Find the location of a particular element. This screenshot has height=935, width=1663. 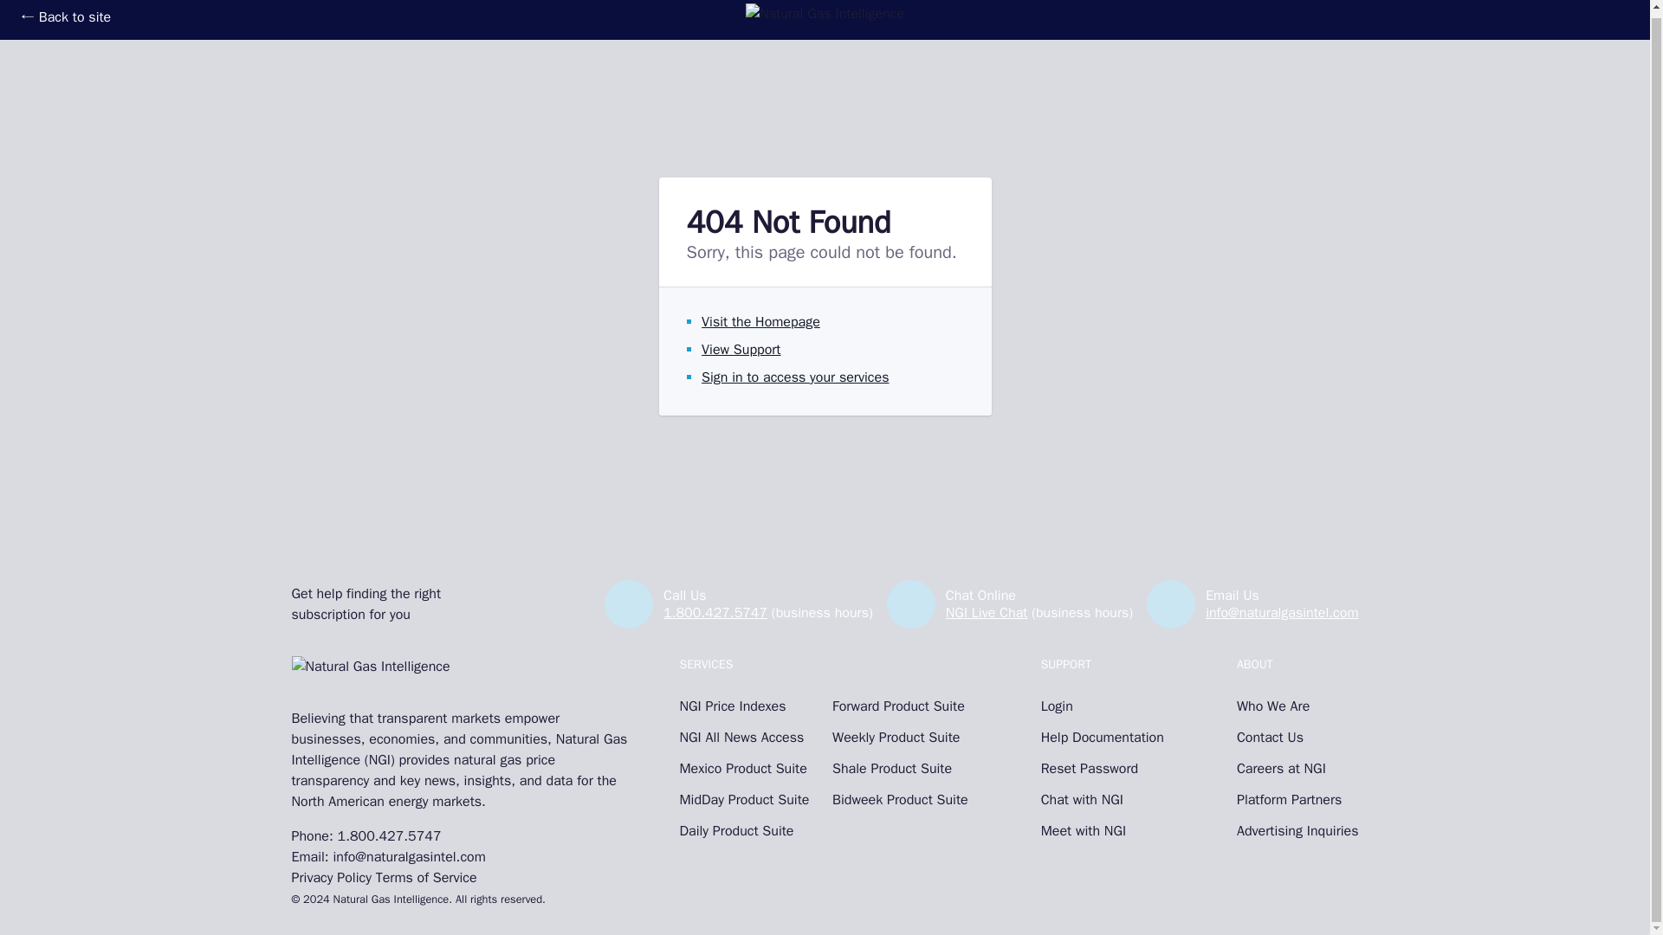

Reset Password is located at coordinates (1102, 768).